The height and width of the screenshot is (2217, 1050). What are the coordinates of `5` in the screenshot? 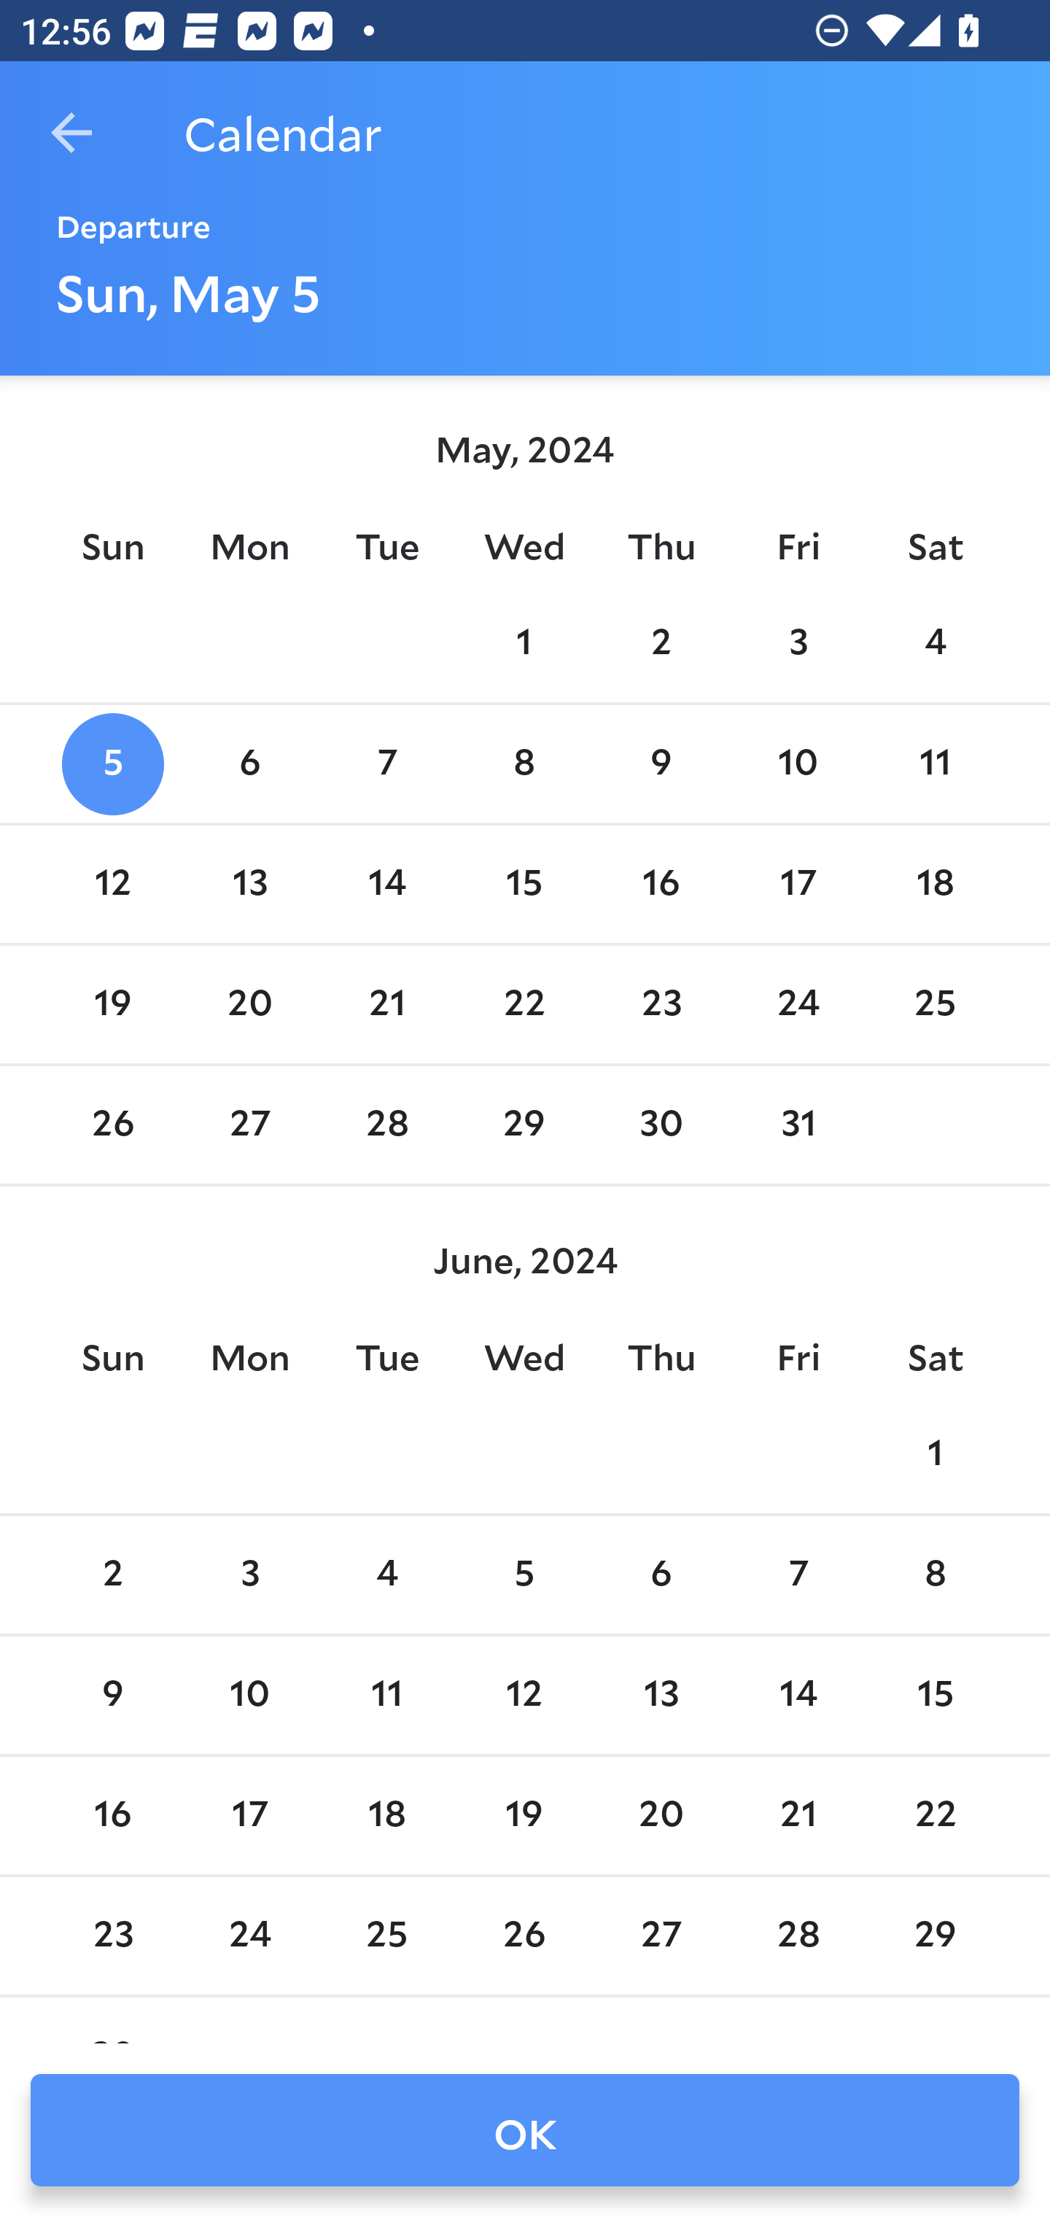 It's located at (524, 1576).